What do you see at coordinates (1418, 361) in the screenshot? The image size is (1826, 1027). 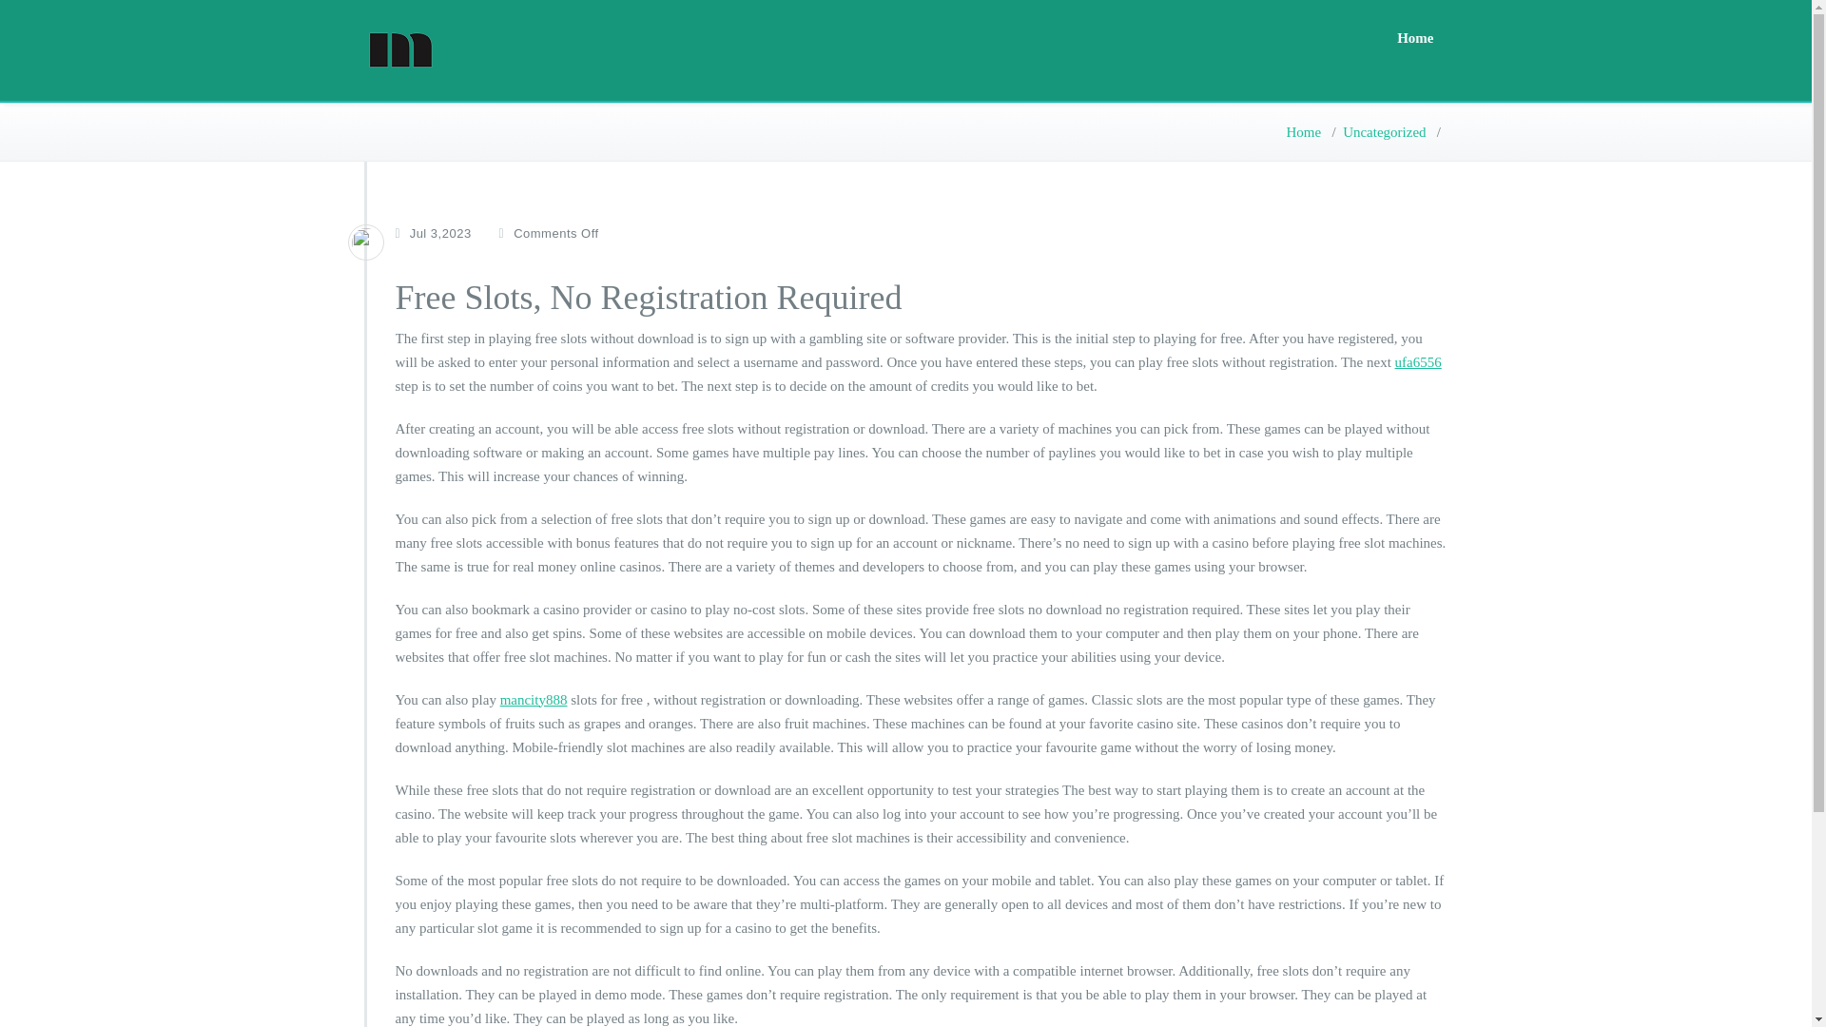 I see `ufa6556` at bounding box center [1418, 361].